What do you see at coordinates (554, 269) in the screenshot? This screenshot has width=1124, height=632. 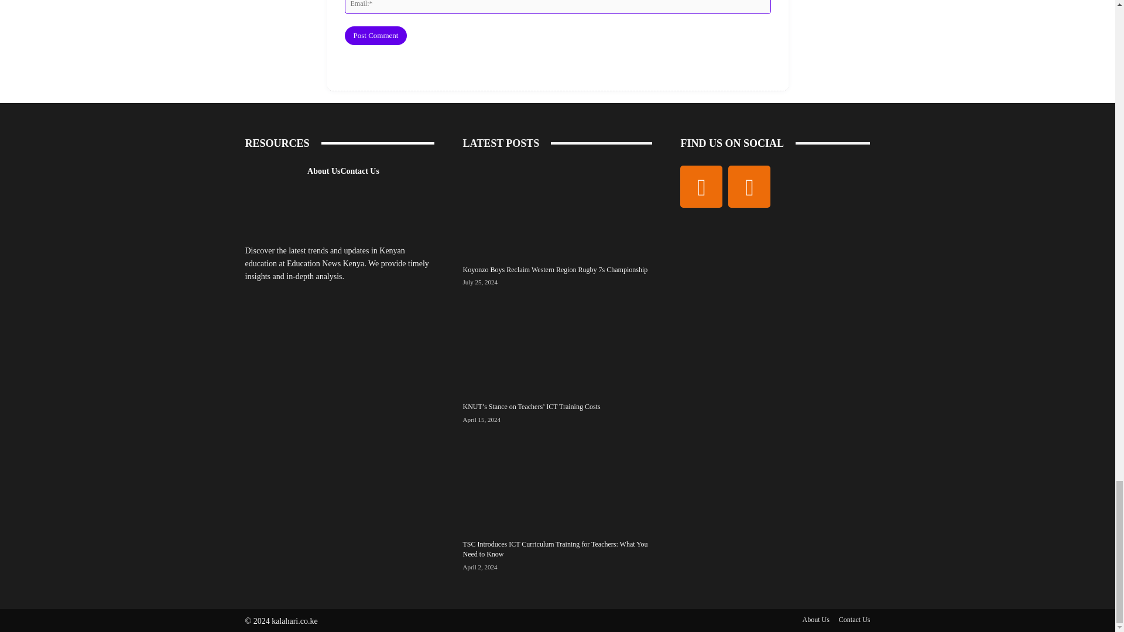 I see `Koyonzo Boys Reclaim Western Region Rugby 7s Championship` at bounding box center [554, 269].